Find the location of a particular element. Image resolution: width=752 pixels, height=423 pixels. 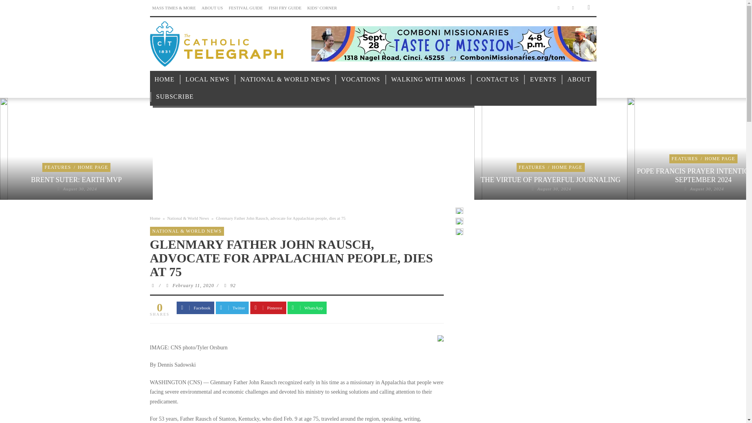

View all posts in Home Page is located at coordinates (93, 167).